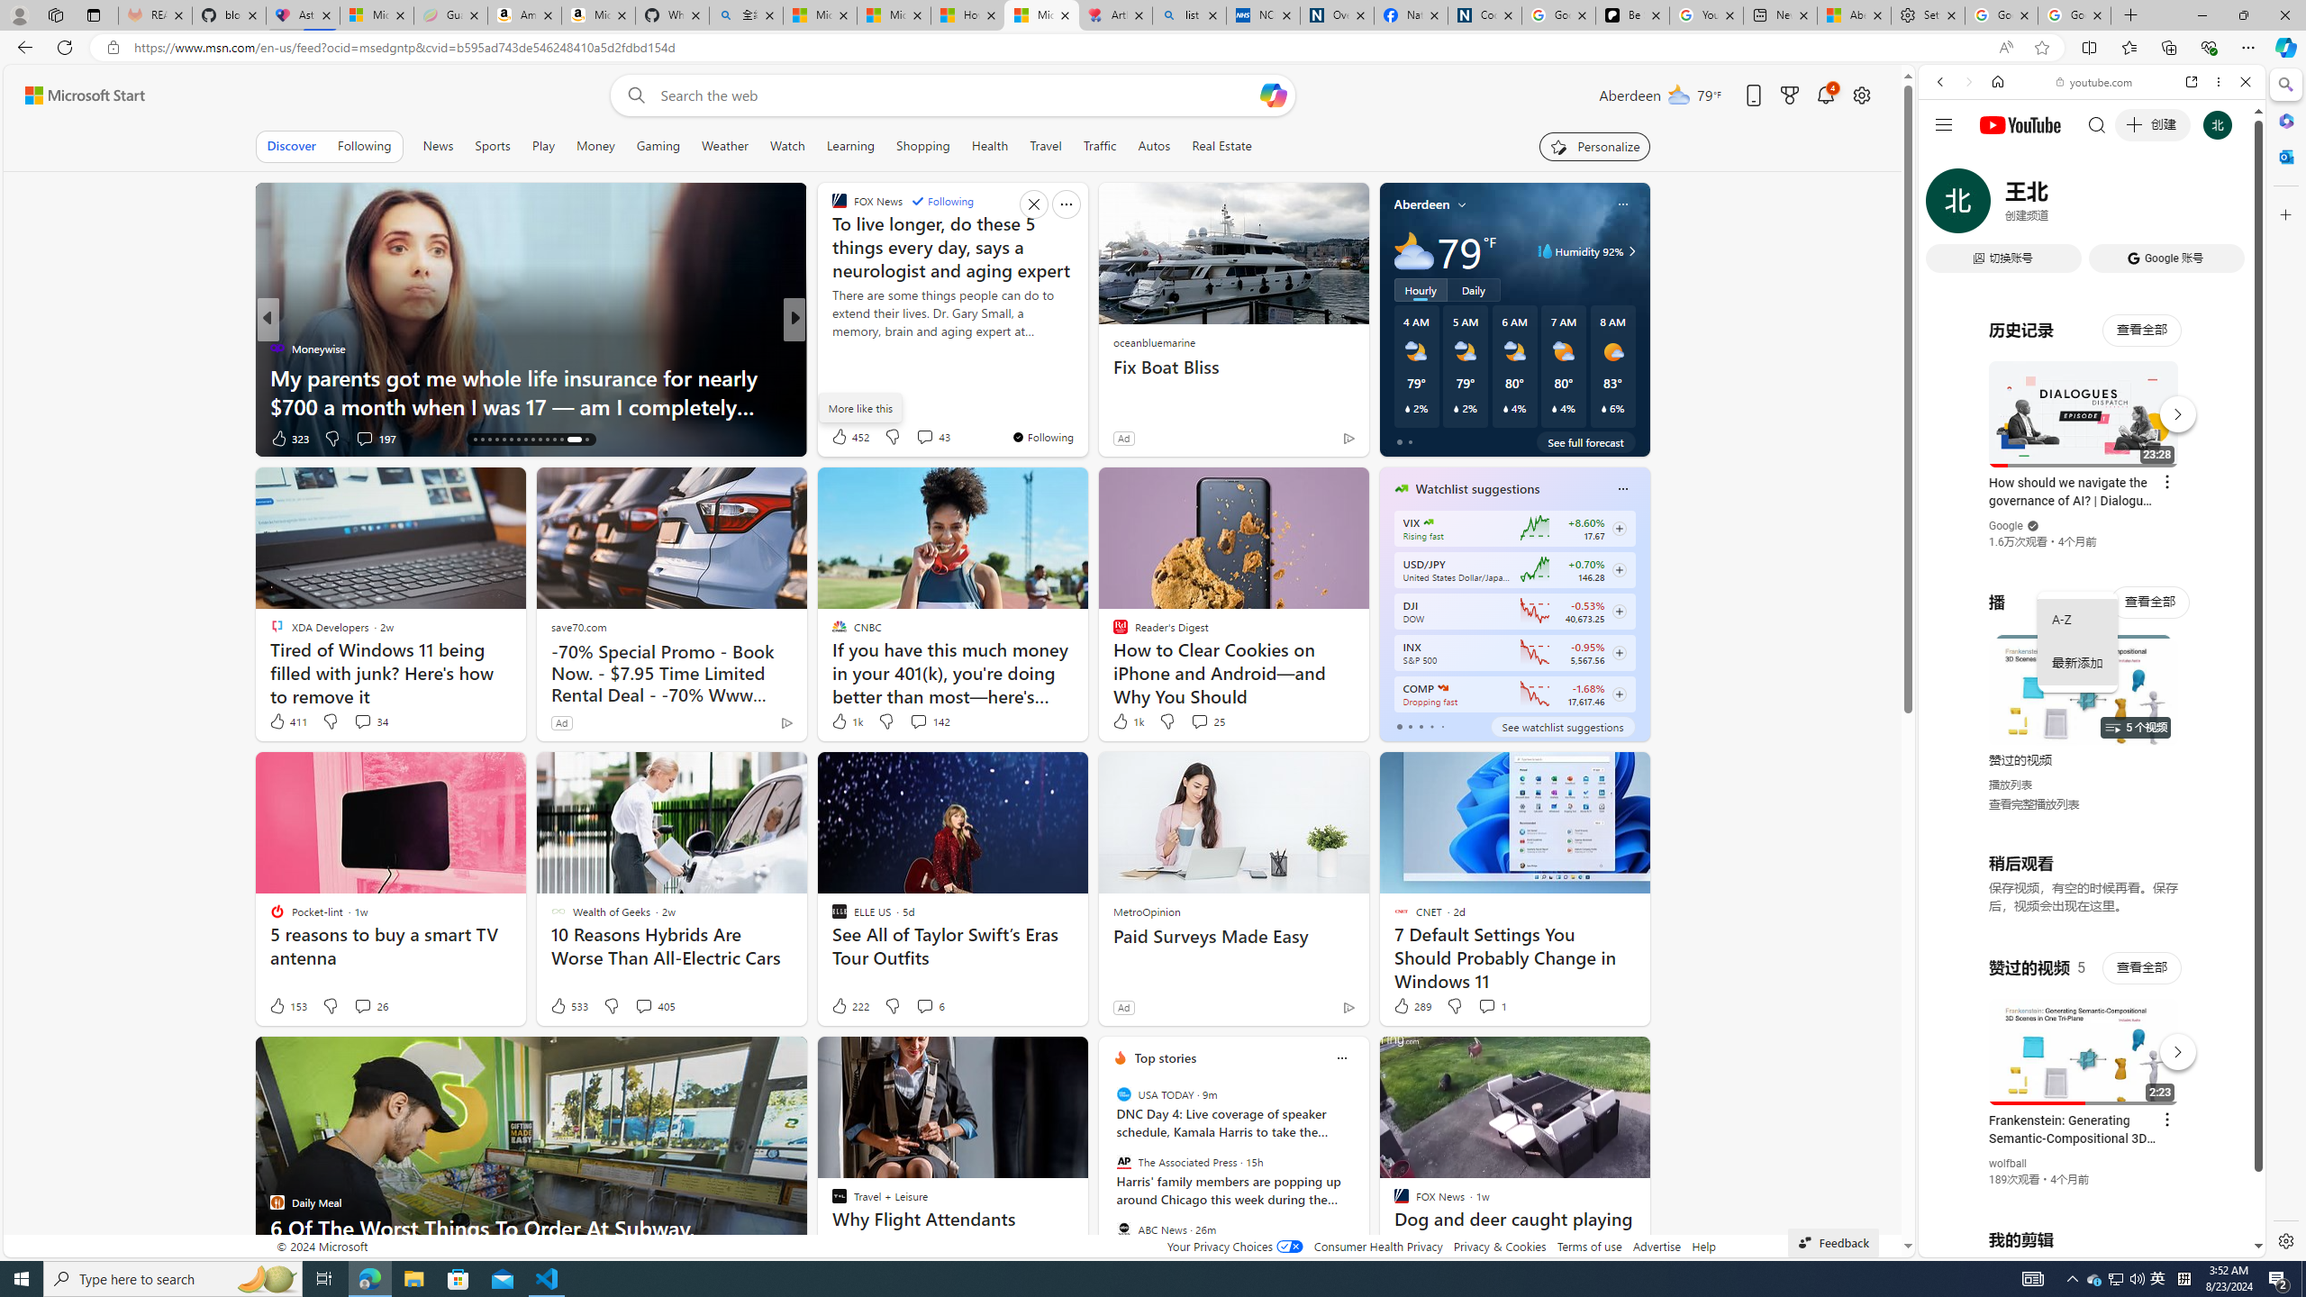 This screenshot has height=1297, width=2306. I want to click on YouTube, so click(2084, 1038).